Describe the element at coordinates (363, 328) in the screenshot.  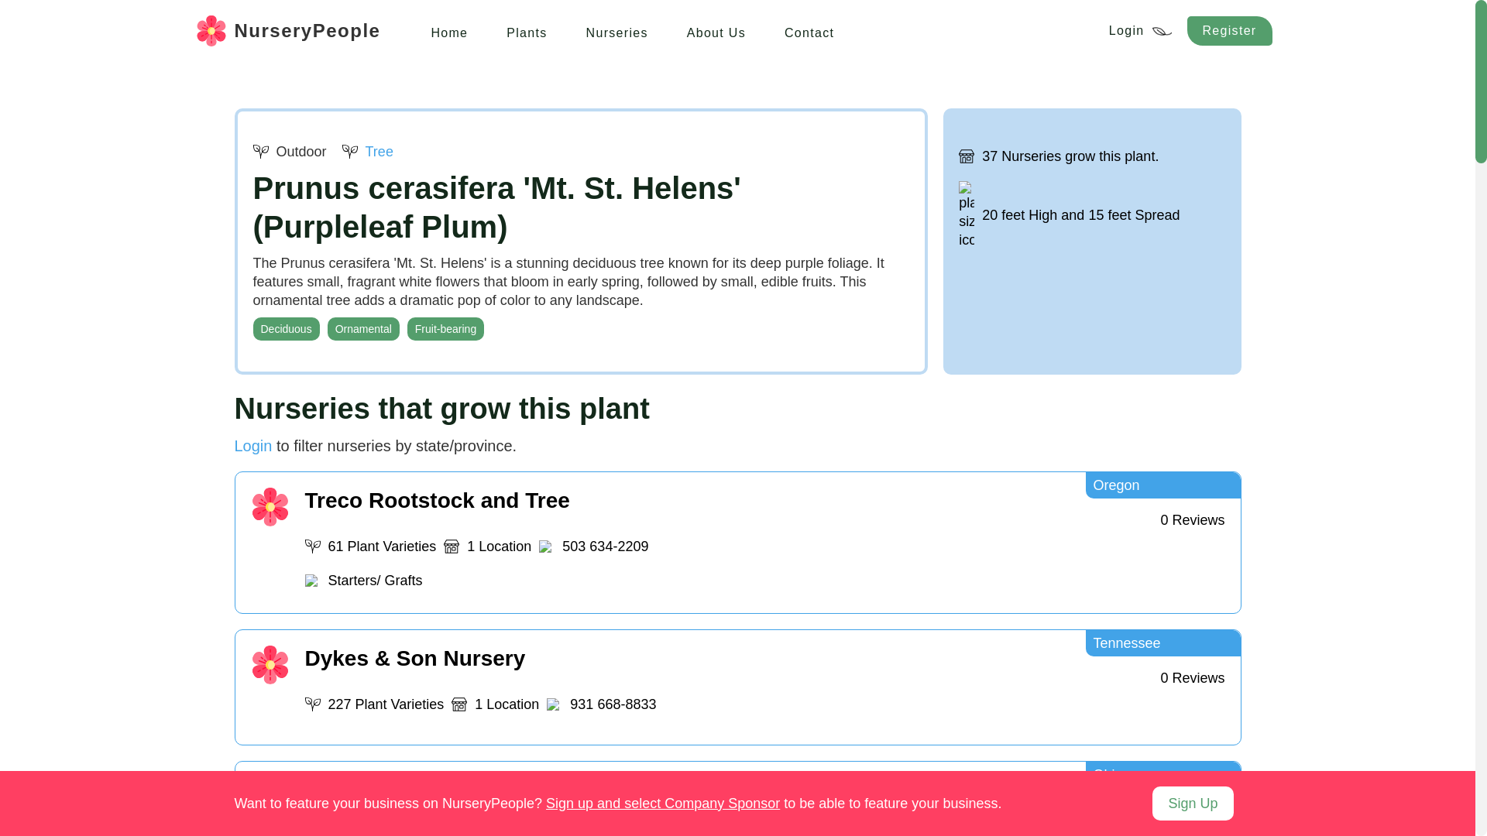
I see `Ornamental` at that location.